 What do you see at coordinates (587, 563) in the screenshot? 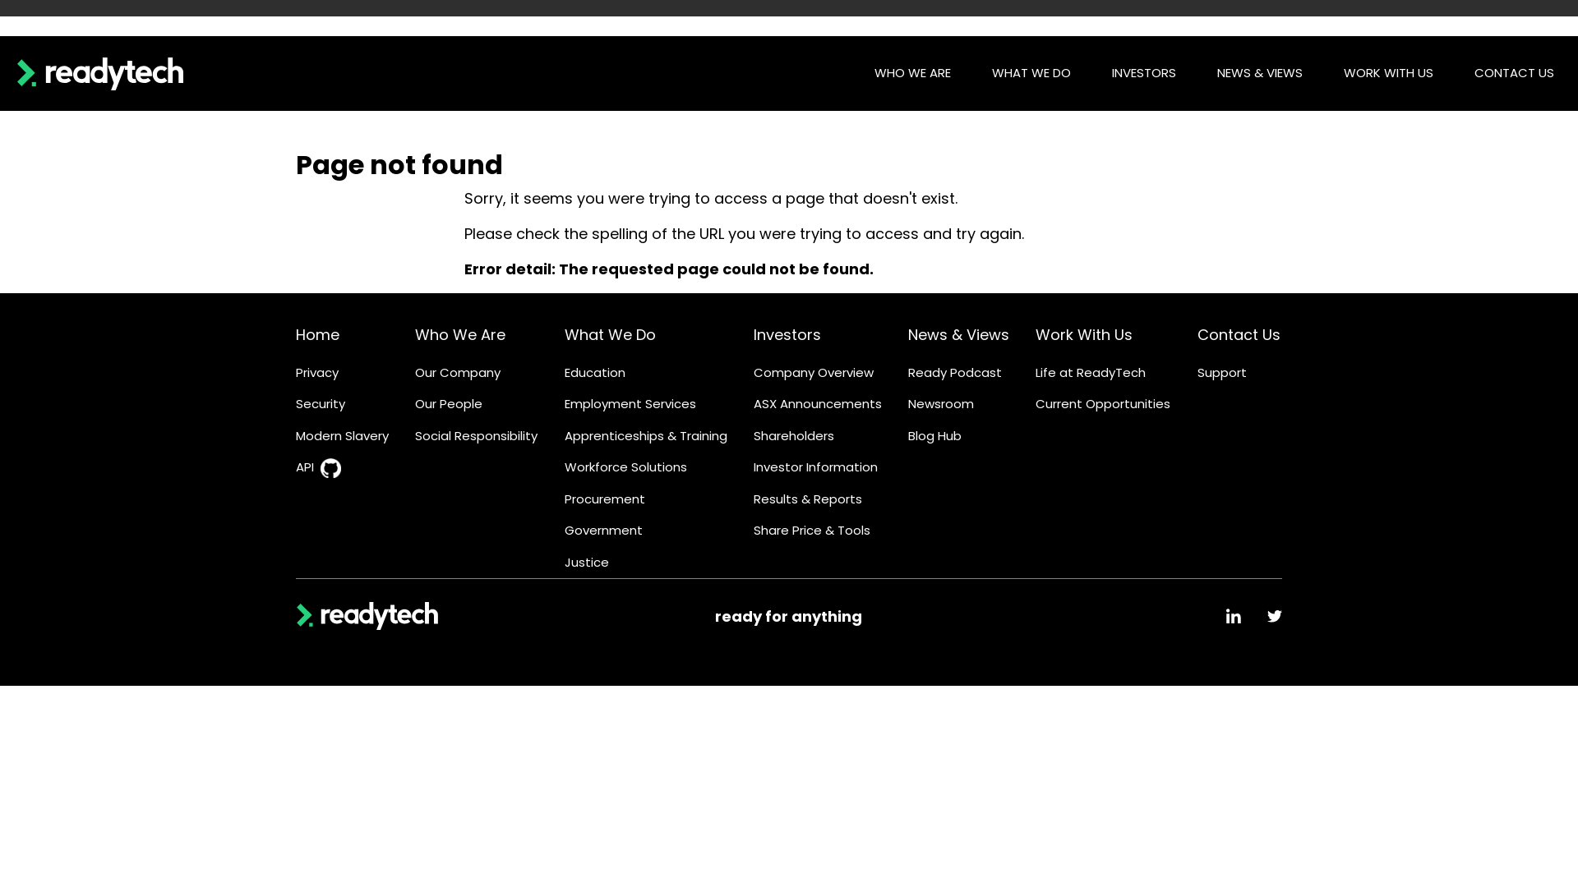
I see `Justice` at bounding box center [587, 563].